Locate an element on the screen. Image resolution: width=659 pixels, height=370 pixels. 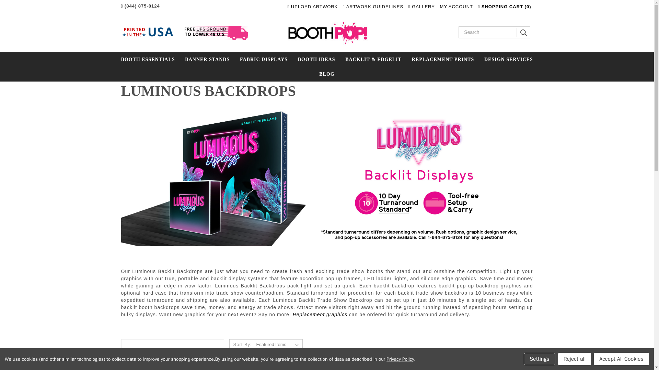
BoothPop is located at coordinates (325, 32).